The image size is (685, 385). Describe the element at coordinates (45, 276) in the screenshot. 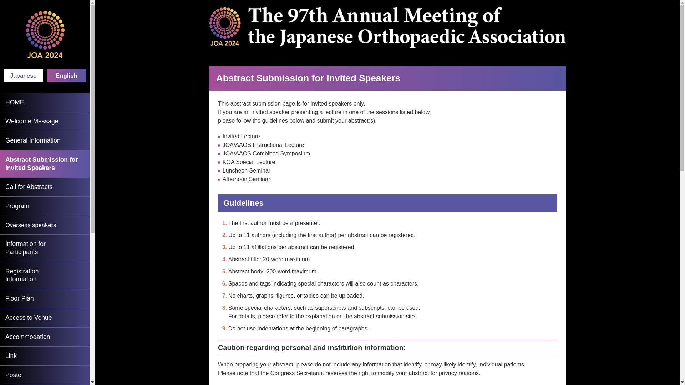

I see `Abstract Submission for Invited Speakers` at that location.